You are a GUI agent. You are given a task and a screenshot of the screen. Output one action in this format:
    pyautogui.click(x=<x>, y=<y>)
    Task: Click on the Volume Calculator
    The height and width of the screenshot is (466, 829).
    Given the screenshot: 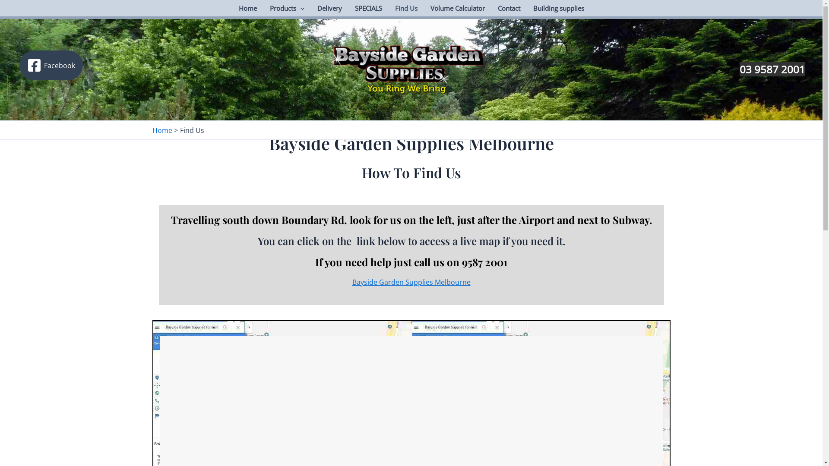 What is the action you would take?
    pyautogui.click(x=458, y=8)
    